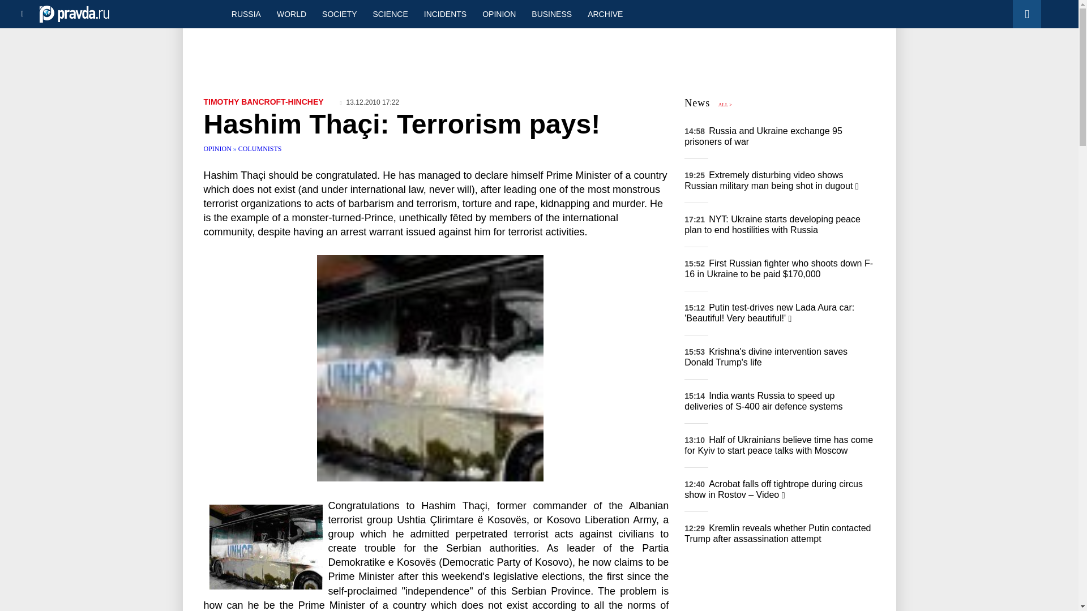  Describe the element at coordinates (499, 14) in the screenshot. I see `OPINION` at that location.